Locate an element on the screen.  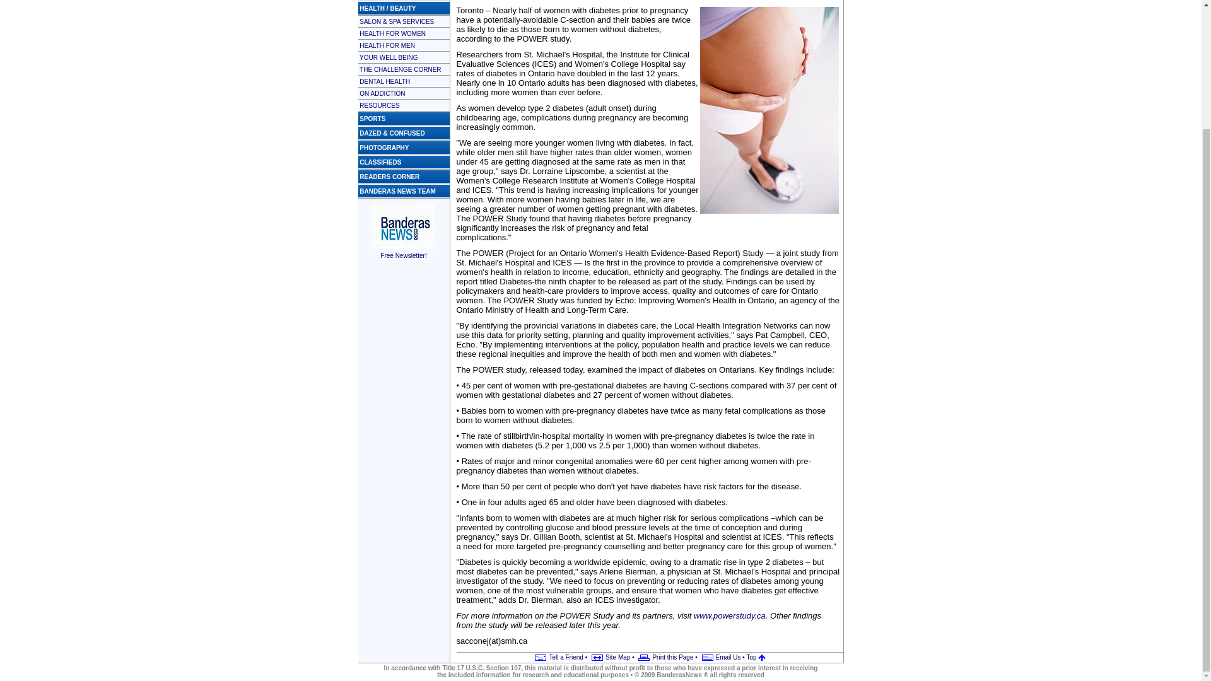
RESOURCES is located at coordinates (380, 105).